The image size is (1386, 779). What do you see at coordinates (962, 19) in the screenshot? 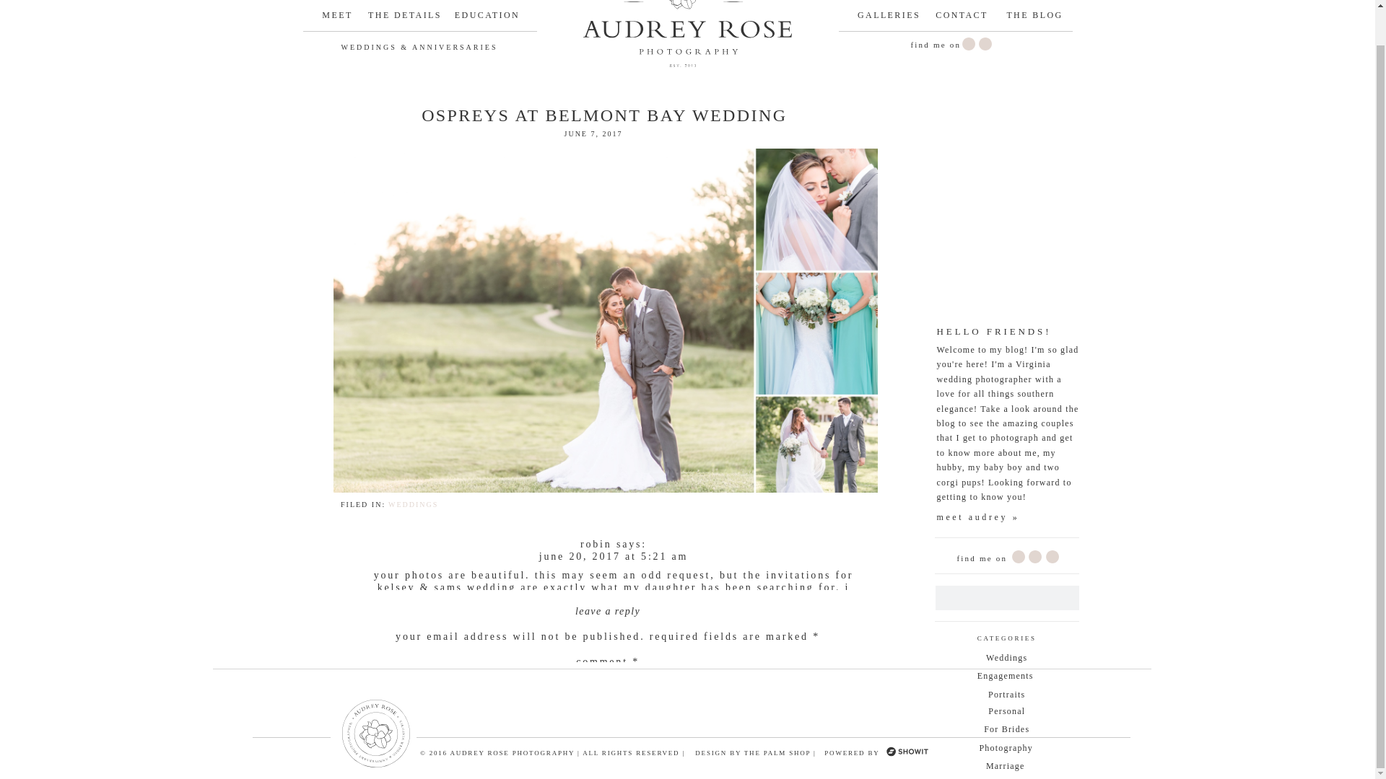
I see `CONTACT` at bounding box center [962, 19].